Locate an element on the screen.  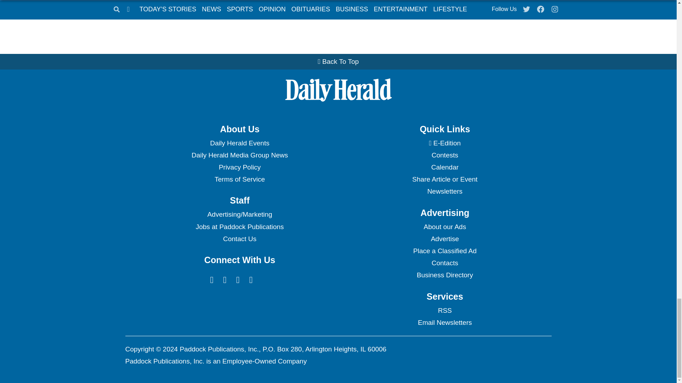
Terms of Service is located at coordinates (239, 179).